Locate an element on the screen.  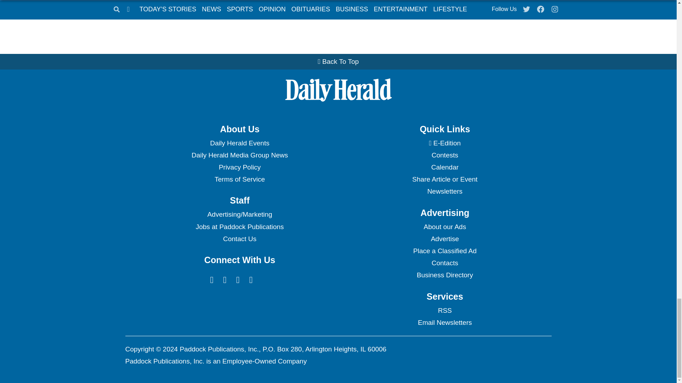
Terms of Service is located at coordinates (239, 179).